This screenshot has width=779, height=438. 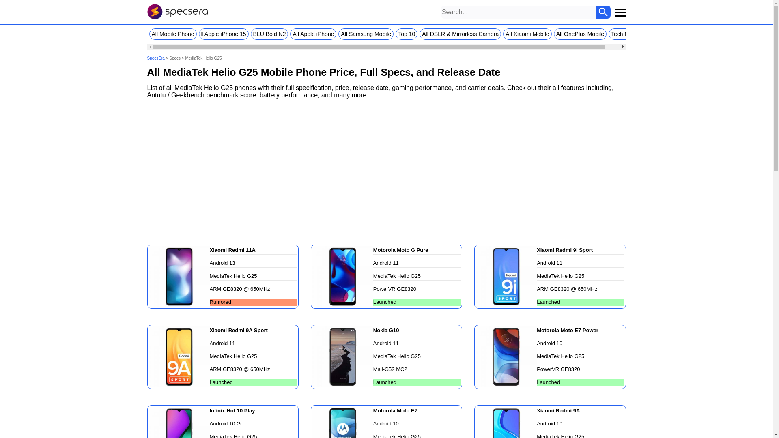 What do you see at coordinates (173, 34) in the screenshot?
I see `All Mobile Phone` at bounding box center [173, 34].